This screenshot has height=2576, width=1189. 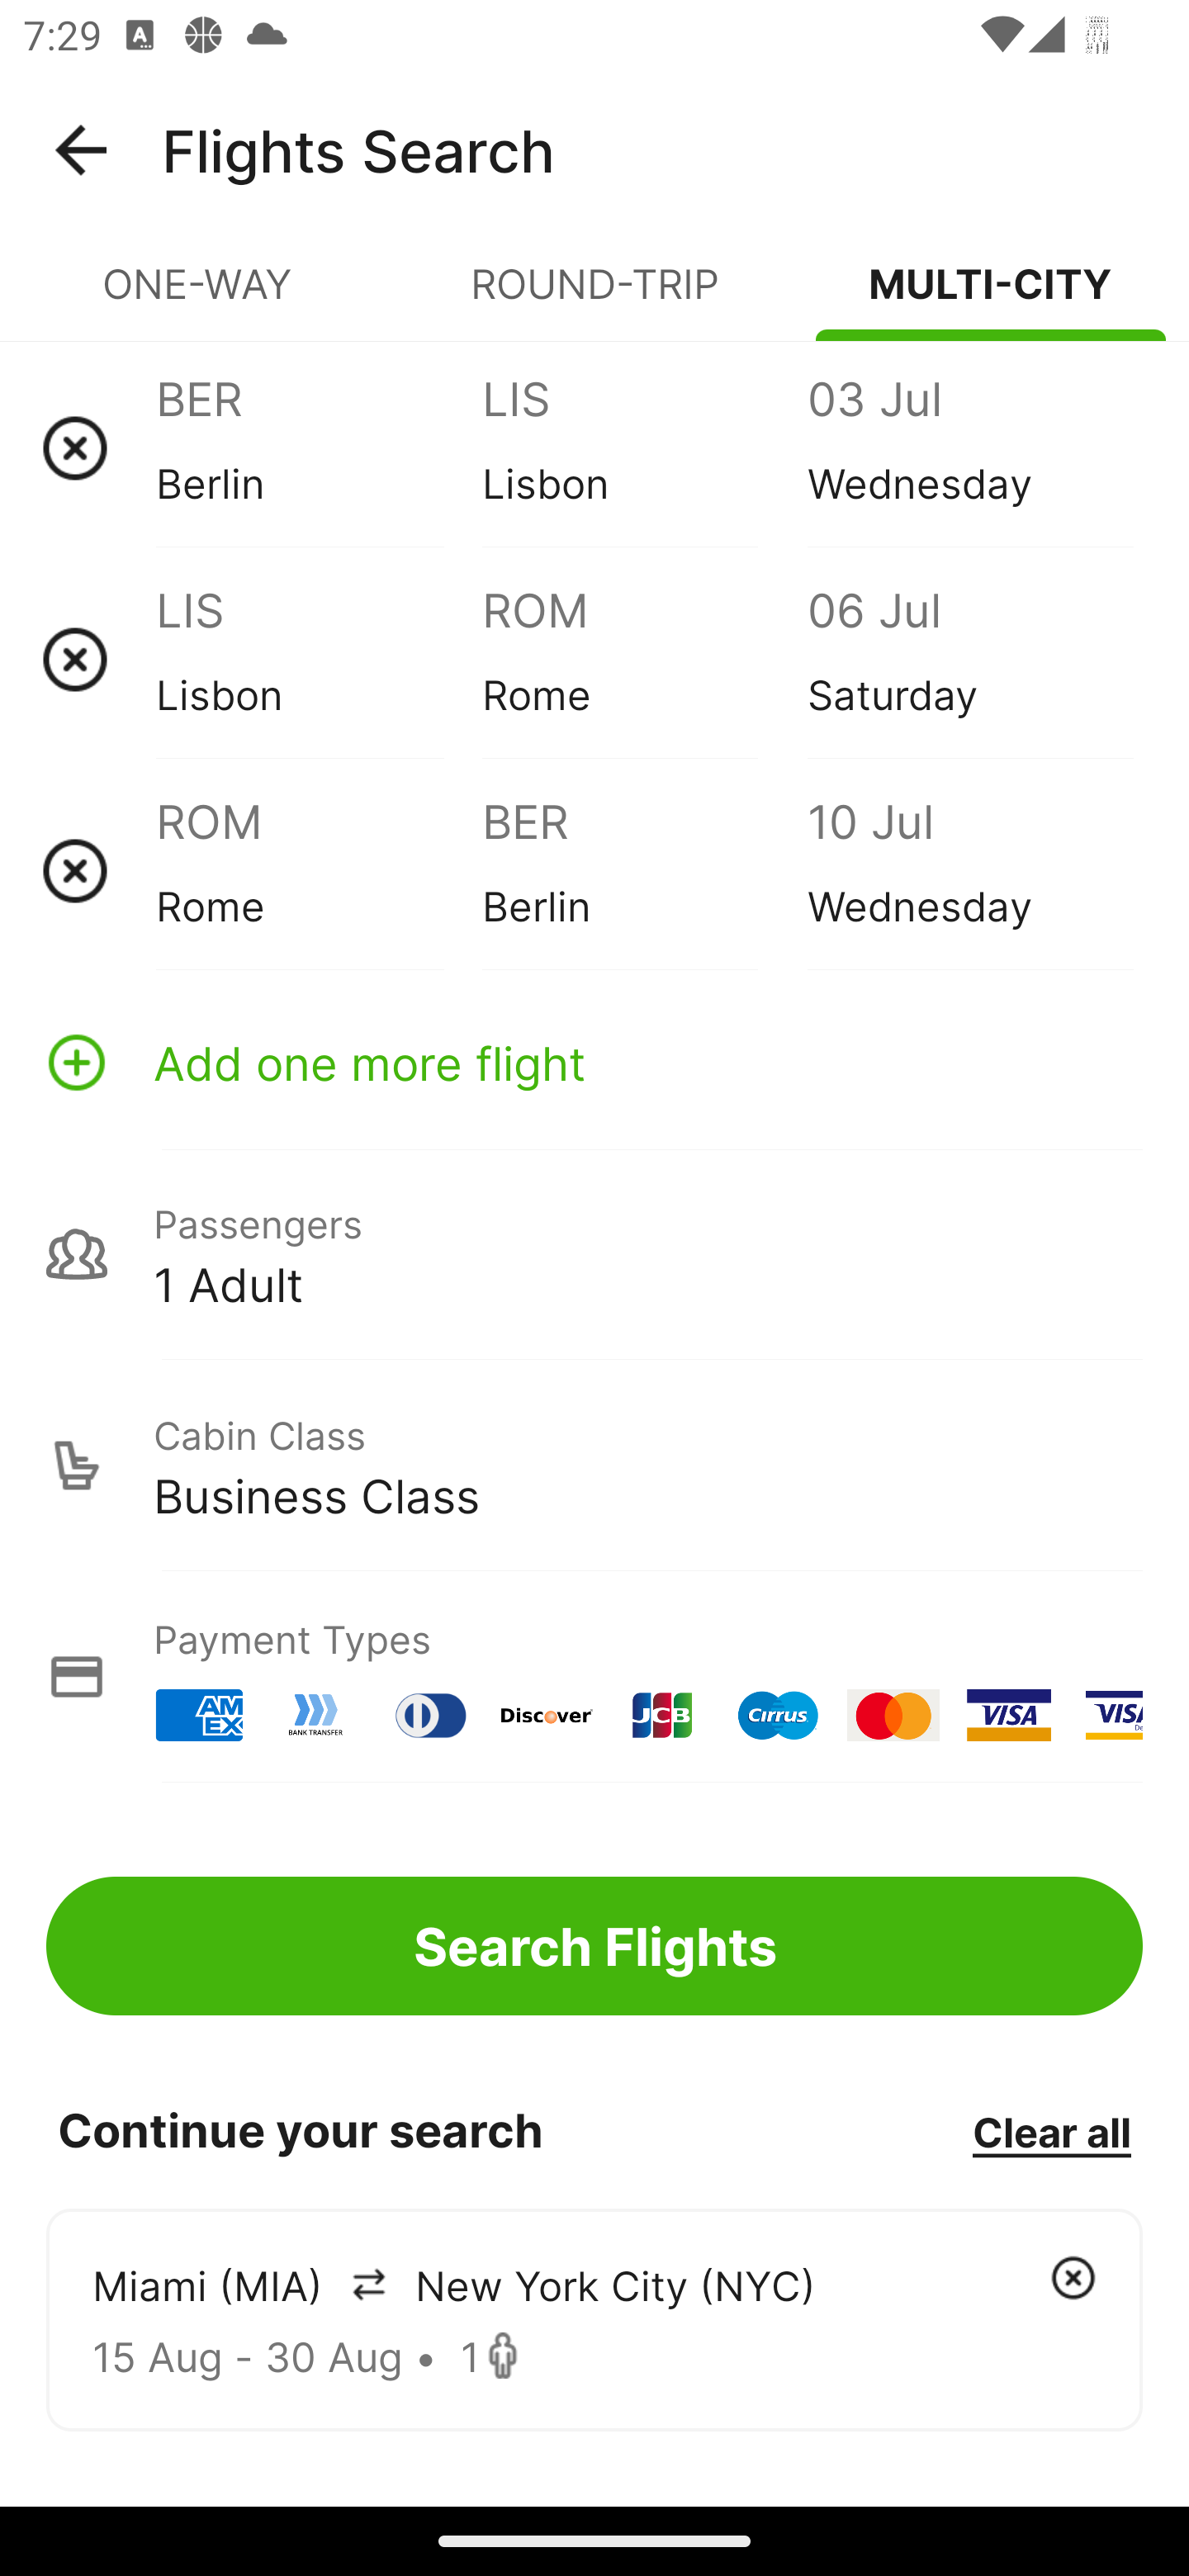 What do you see at coordinates (594, 297) in the screenshot?
I see `ROUND-TRIP` at bounding box center [594, 297].